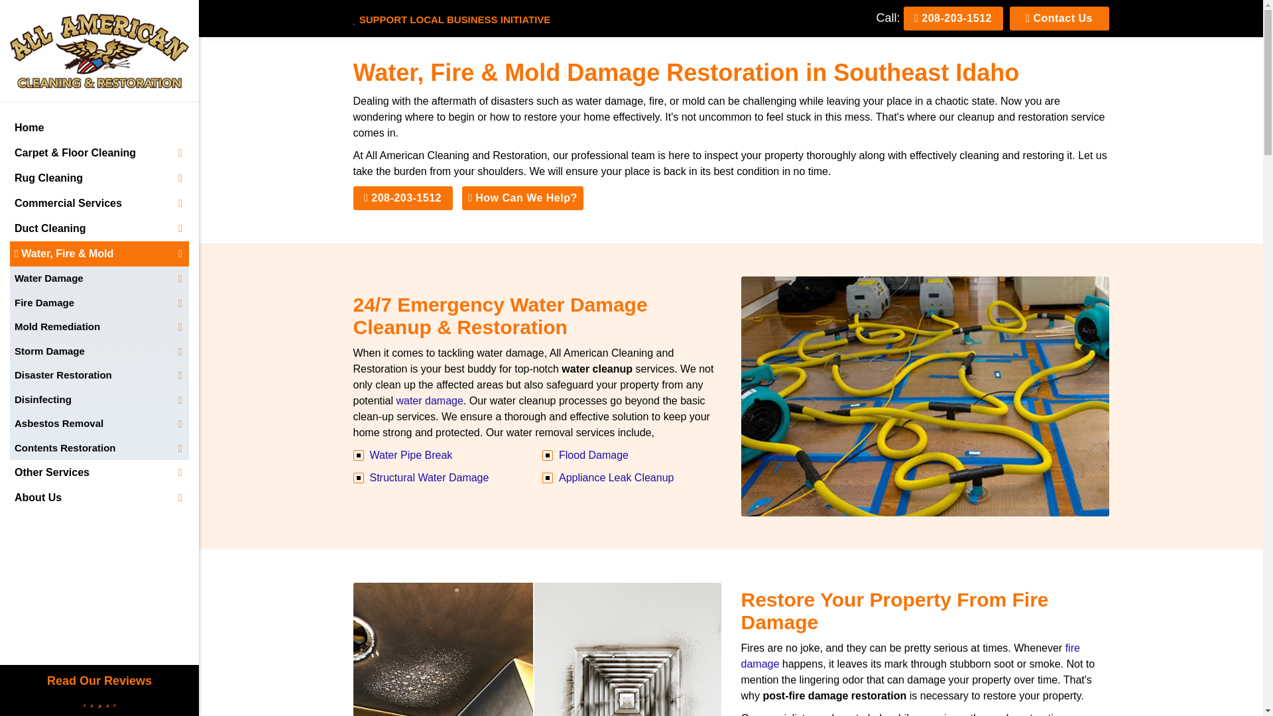 This screenshot has width=1273, height=716. I want to click on 208-203-1512, so click(402, 198).